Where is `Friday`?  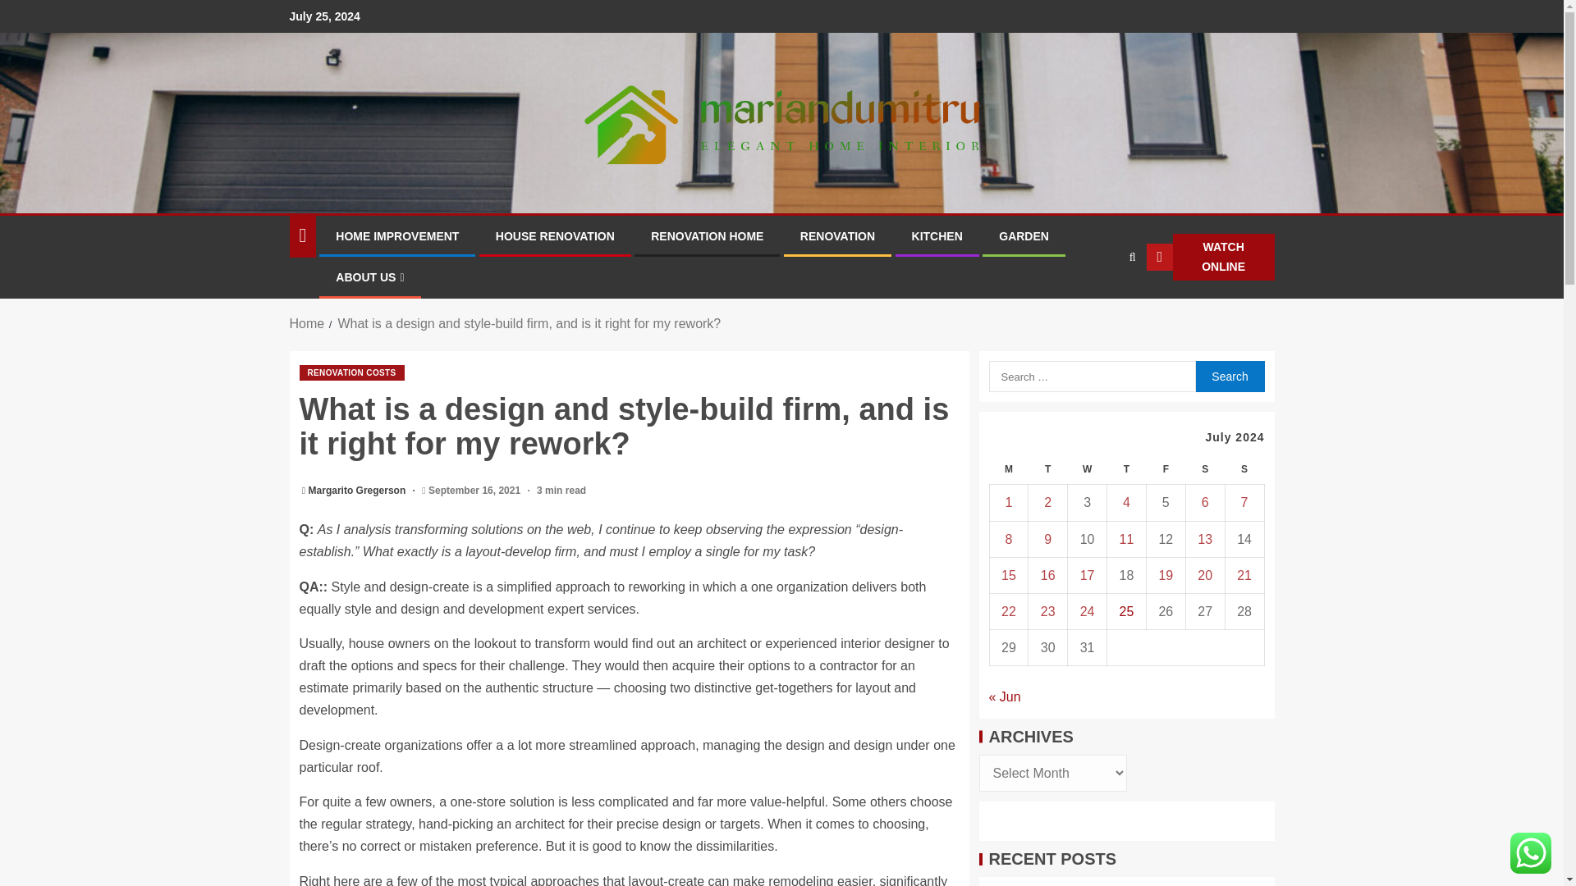
Friday is located at coordinates (1165, 469).